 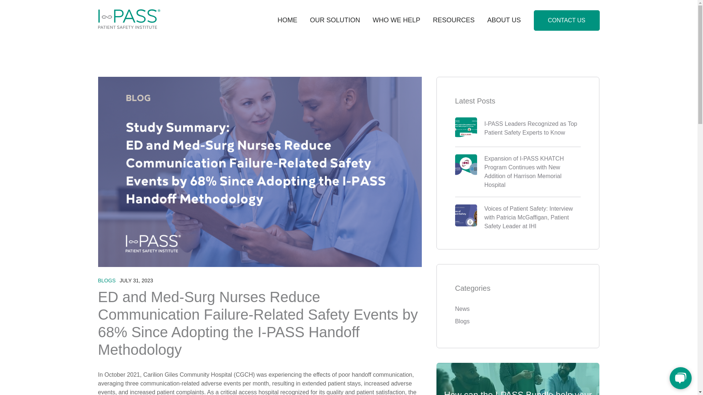 What do you see at coordinates (518, 321) in the screenshot?
I see `Blogs` at bounding box center [518, 321].